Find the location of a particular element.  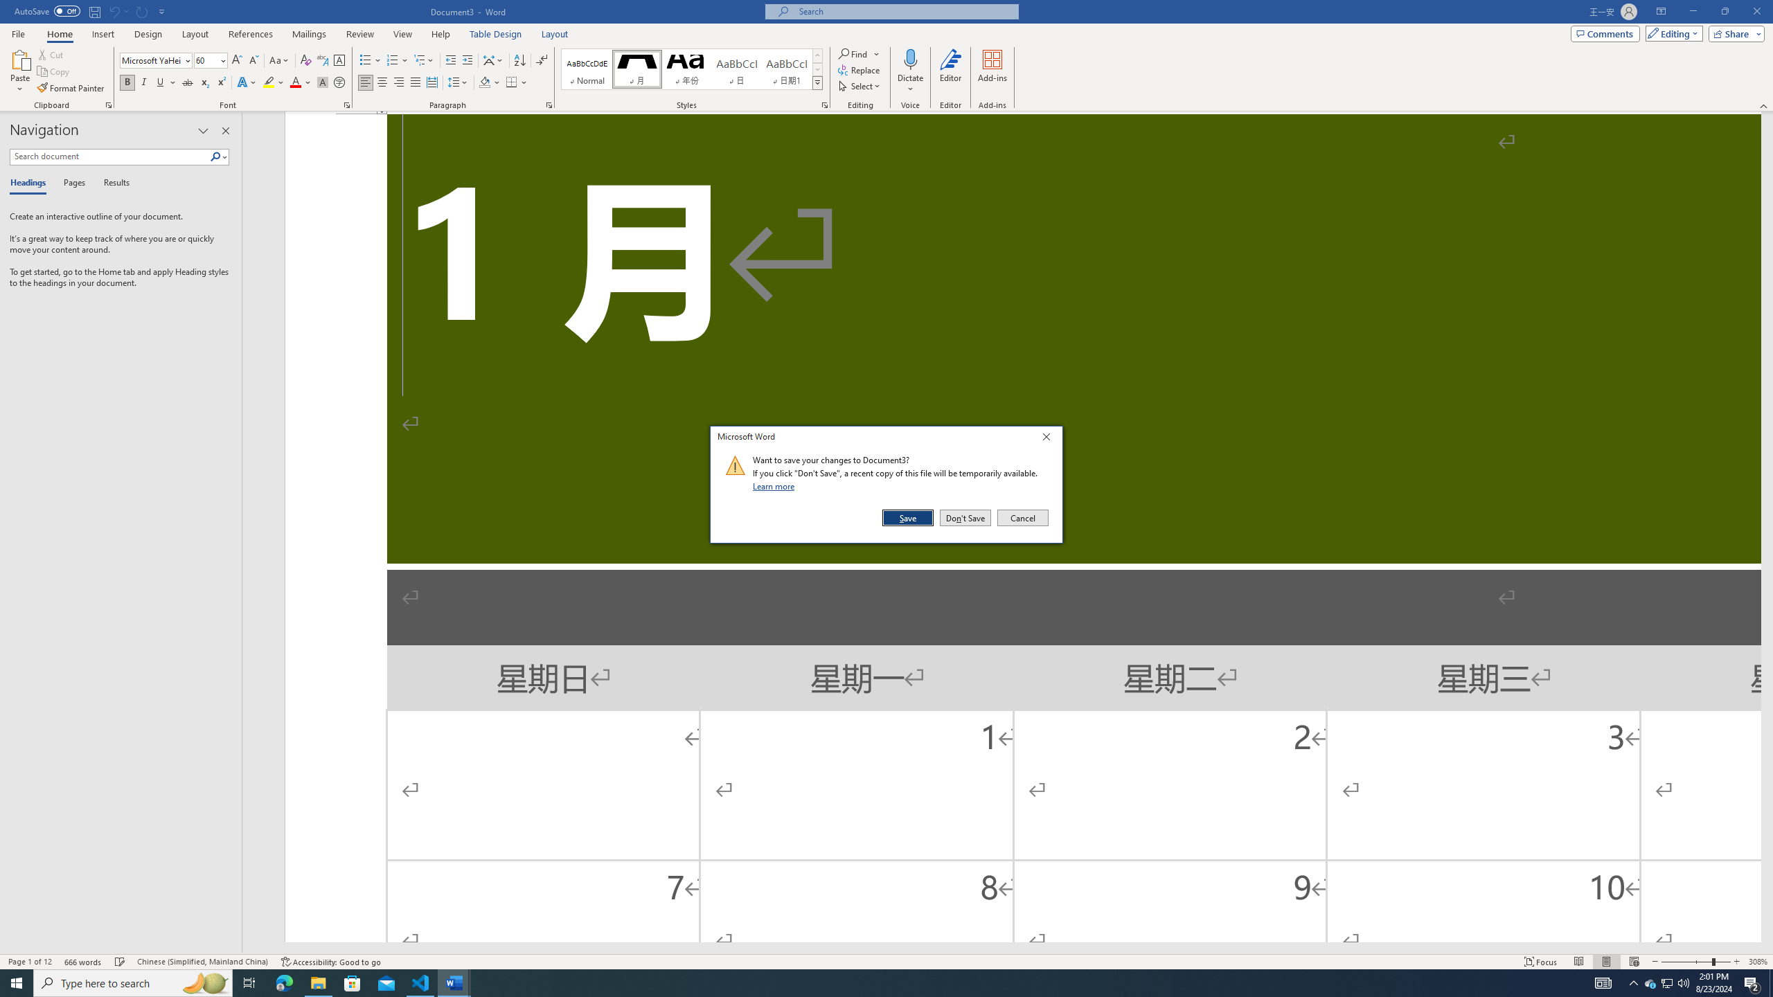

Q2790: 100% is located at coordinates (1683, 983).